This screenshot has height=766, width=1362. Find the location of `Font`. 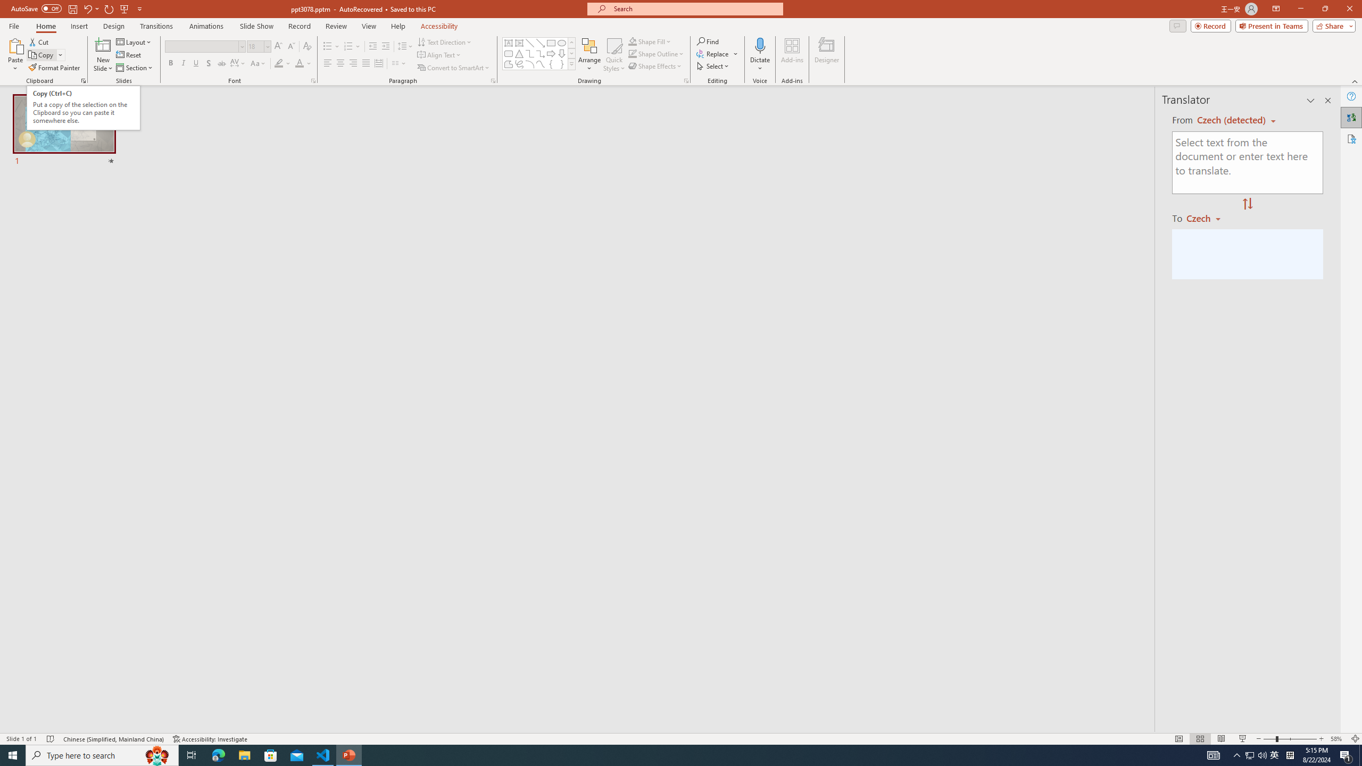

Font is located at coordinates (204, 47).